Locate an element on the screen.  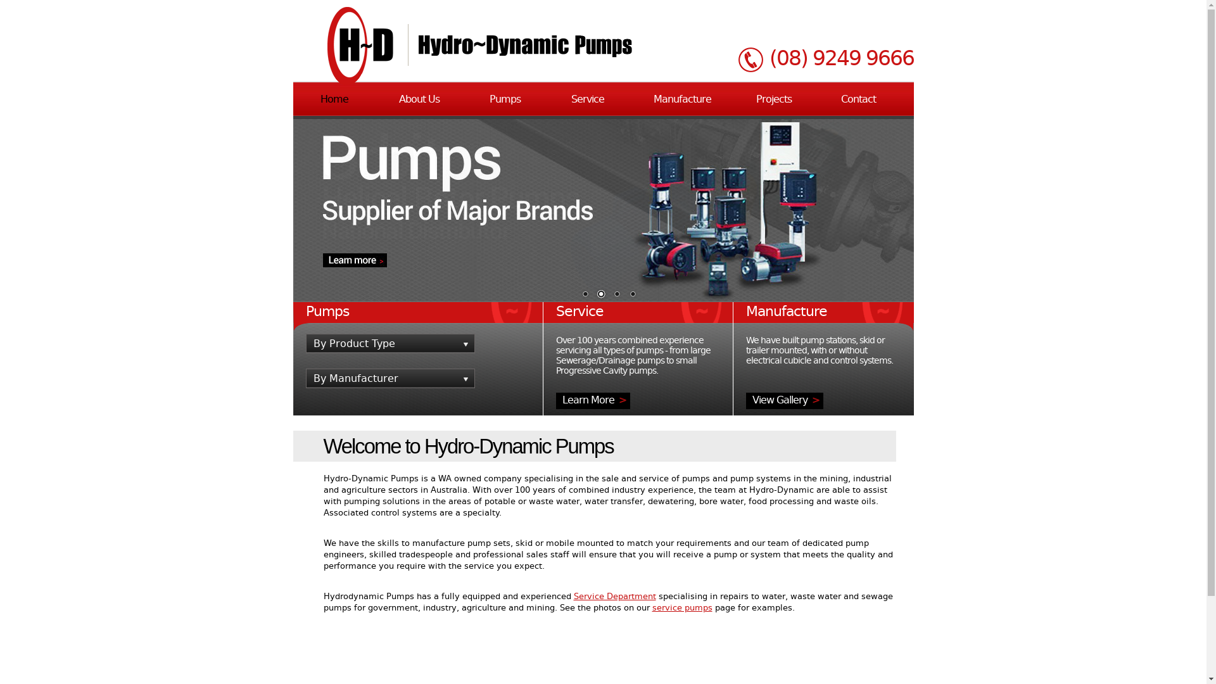
Manufacture is located at coordinates (683, 99).